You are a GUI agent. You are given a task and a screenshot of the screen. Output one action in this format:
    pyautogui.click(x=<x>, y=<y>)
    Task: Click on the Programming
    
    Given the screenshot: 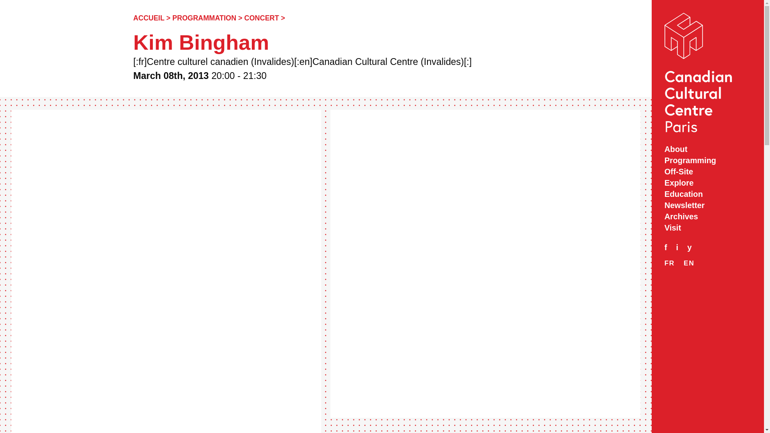 What is the action you would take?
    pyautogui.click(x=707, y=160)
    